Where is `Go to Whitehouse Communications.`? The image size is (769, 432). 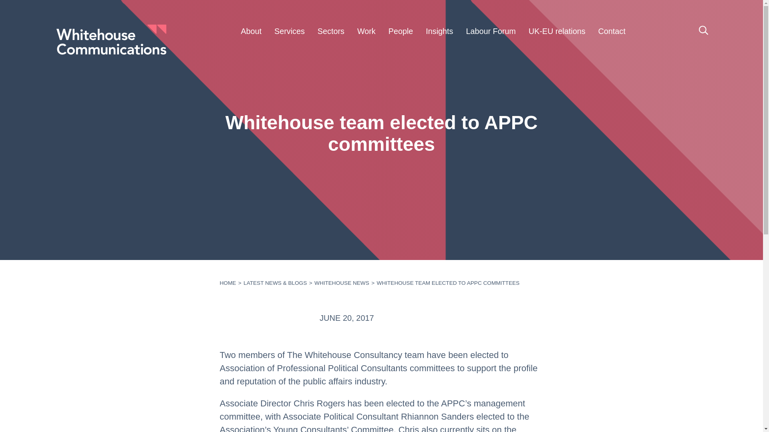
Go to Whitehouse Communications. is located at coordinates (228, 282).